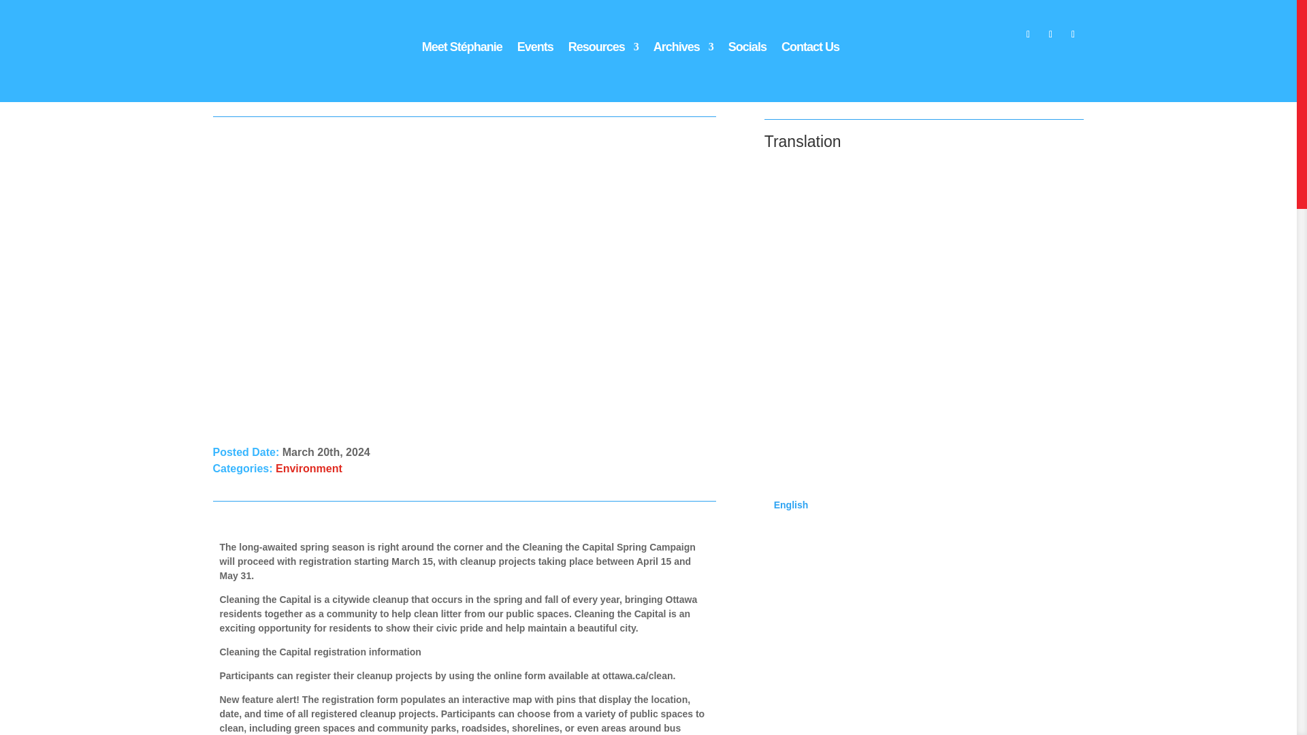 This screenshot has height=735, width=1307. I want to click on SP Pill logo pride desktop, so click(283, 38).